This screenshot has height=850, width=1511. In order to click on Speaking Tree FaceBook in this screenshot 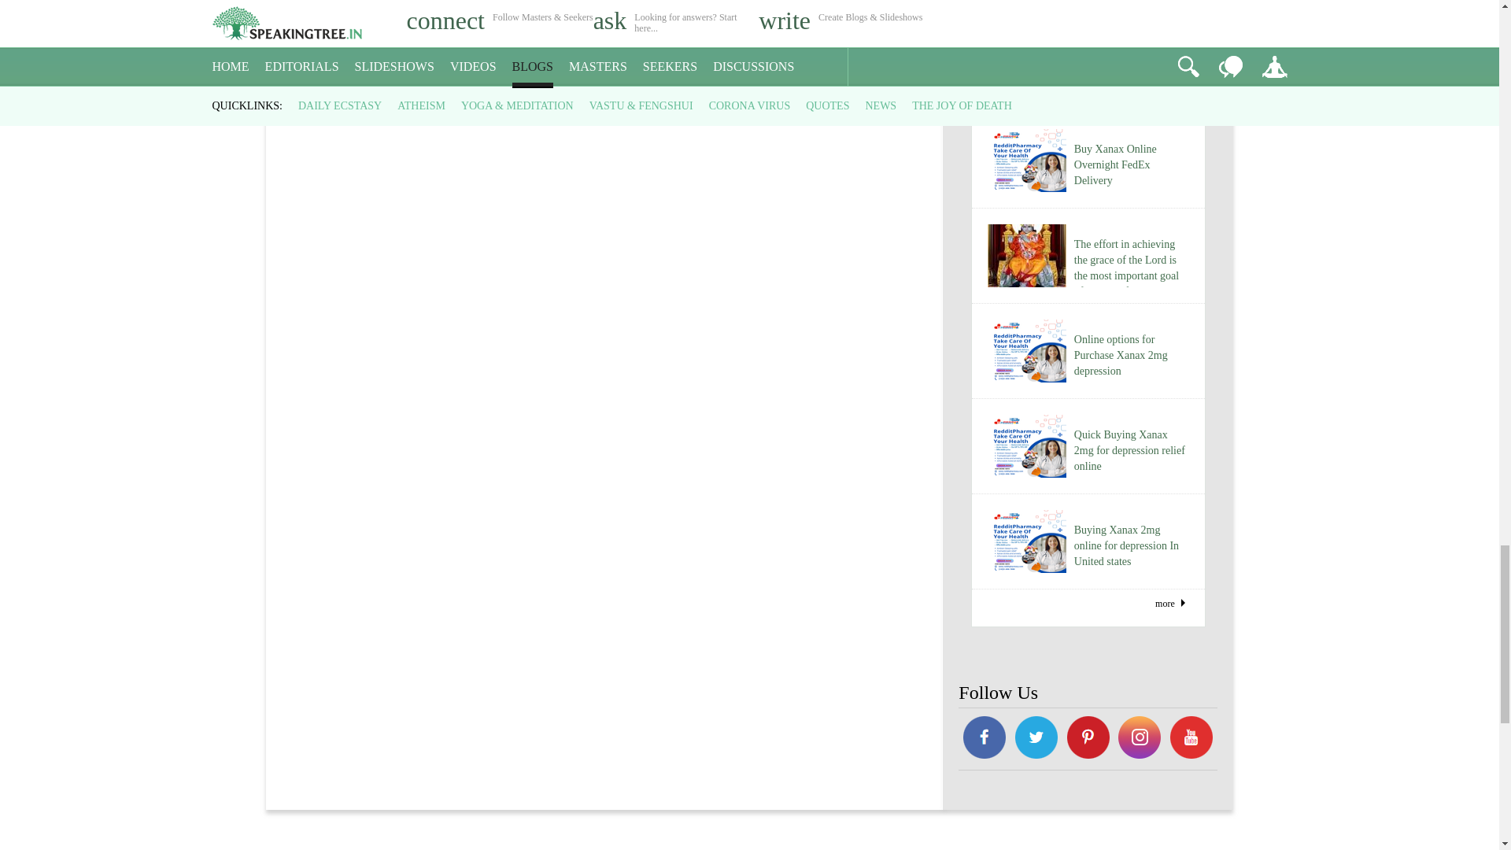, I will do `click(1191, 740)`.